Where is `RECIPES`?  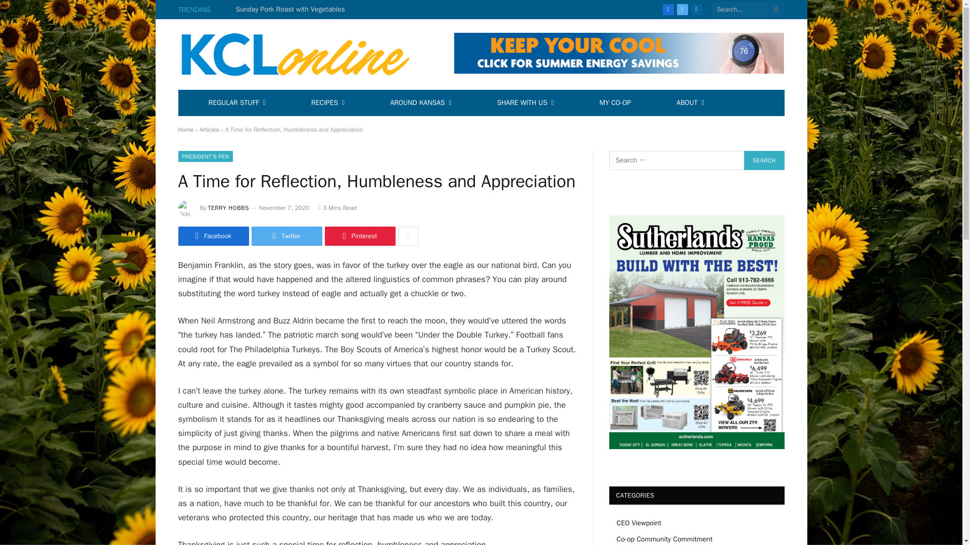
RECIPES is located at coordinates (327, 103).